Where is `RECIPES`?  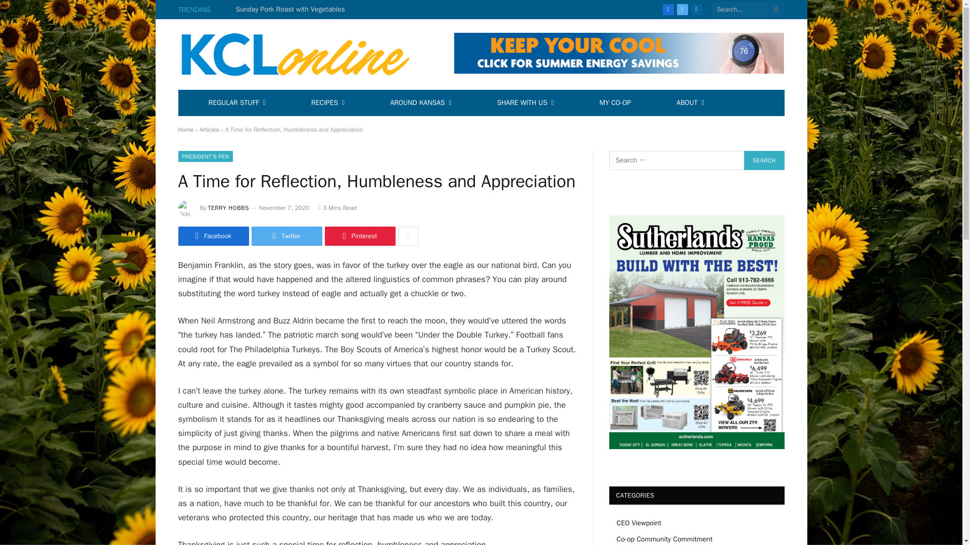
RECIPES is located at coordinates (327, 103).